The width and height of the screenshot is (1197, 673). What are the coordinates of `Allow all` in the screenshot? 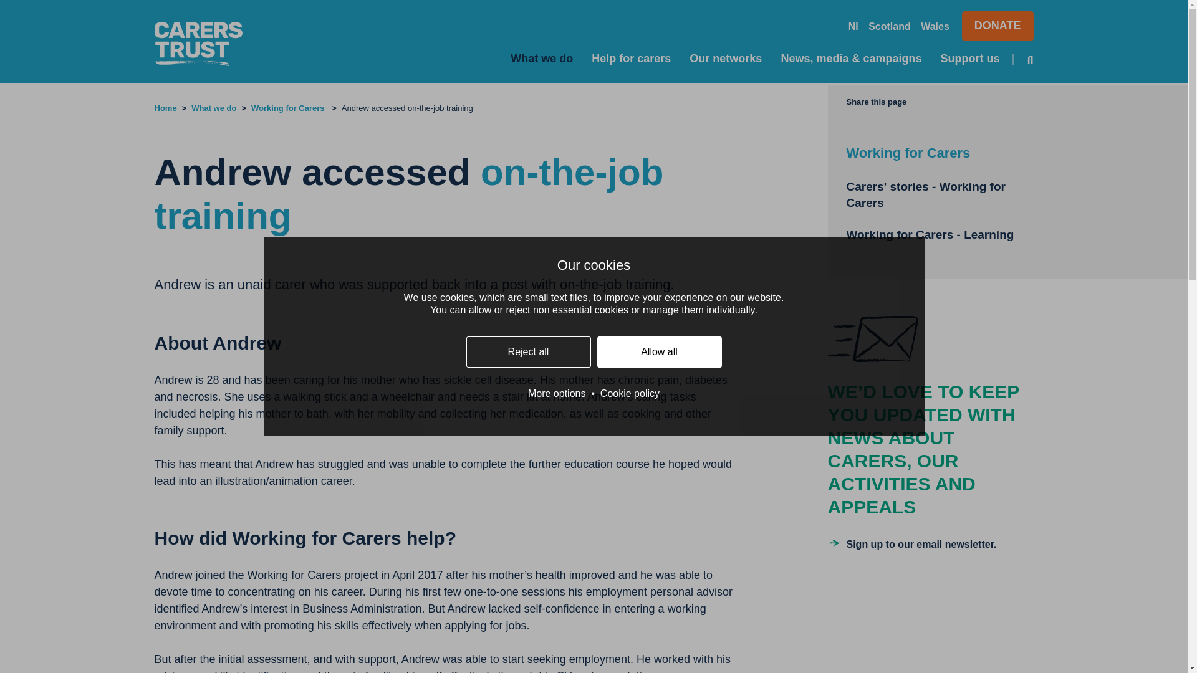 It's located at (660, 351).